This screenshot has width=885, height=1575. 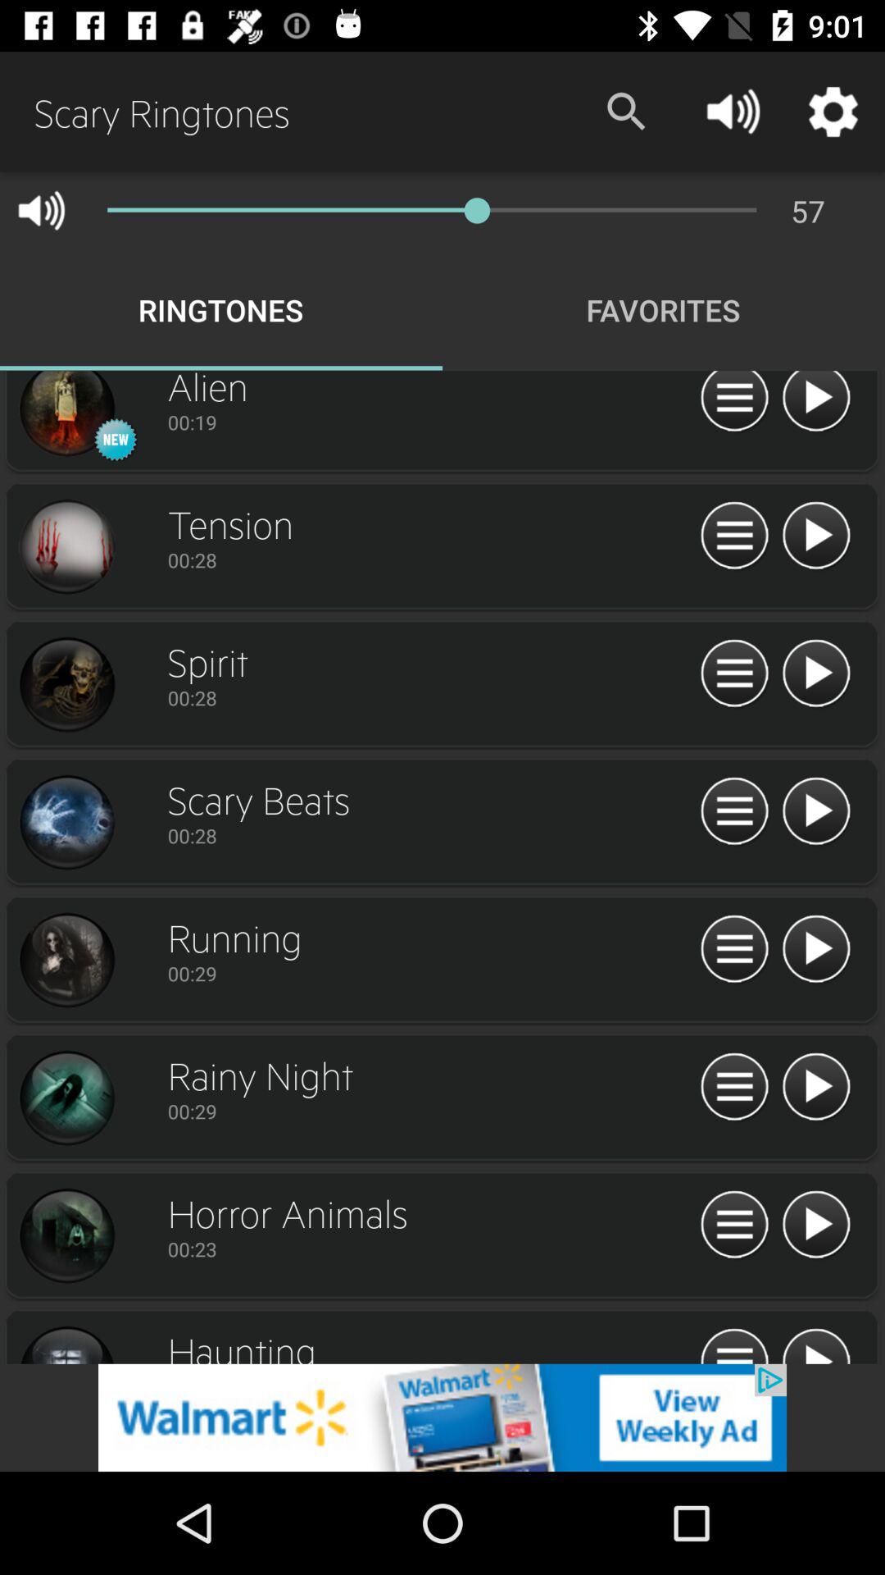 I want to click on spirit screenshot for ringtone, so click(x=66, y=685).